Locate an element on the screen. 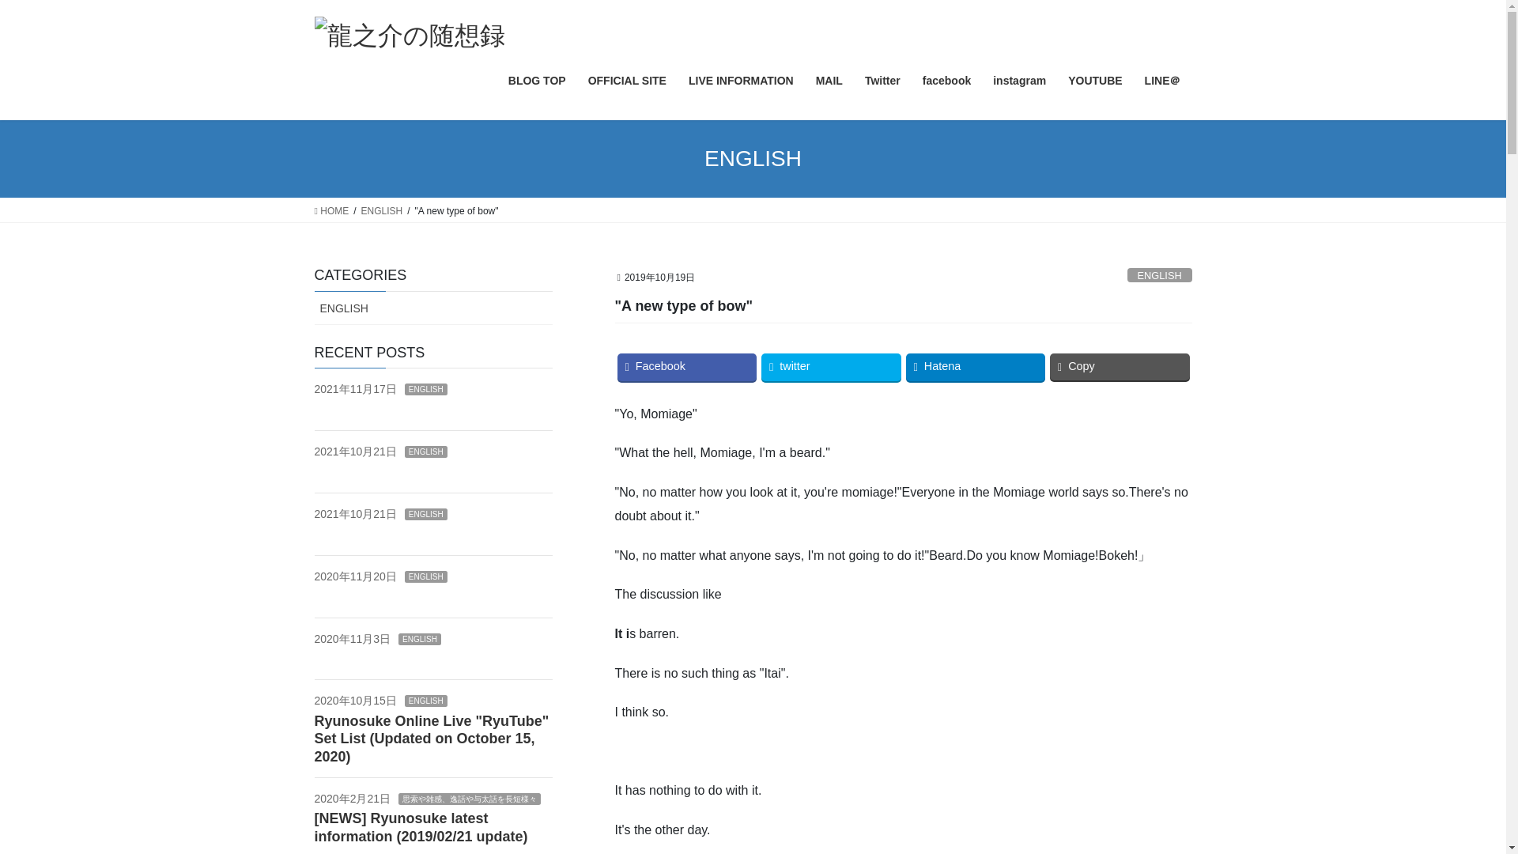 The width and height of the screenshot is (1518, 854). LIVE INFORMATION is located at coordinates (740, 81).